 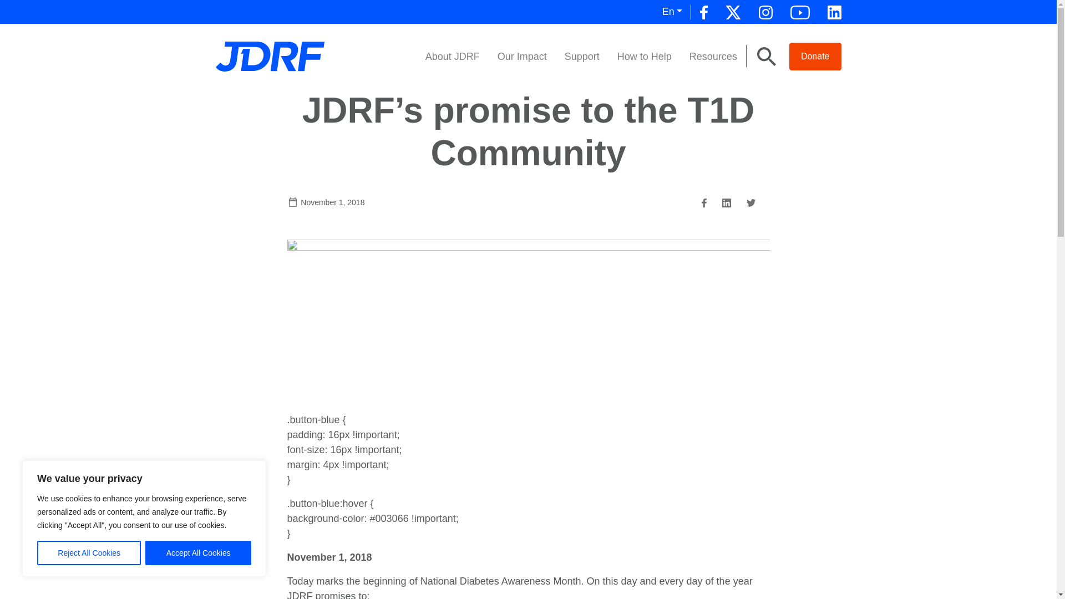 I want to click on Accept All Cookies, so click(x=198, y=553).